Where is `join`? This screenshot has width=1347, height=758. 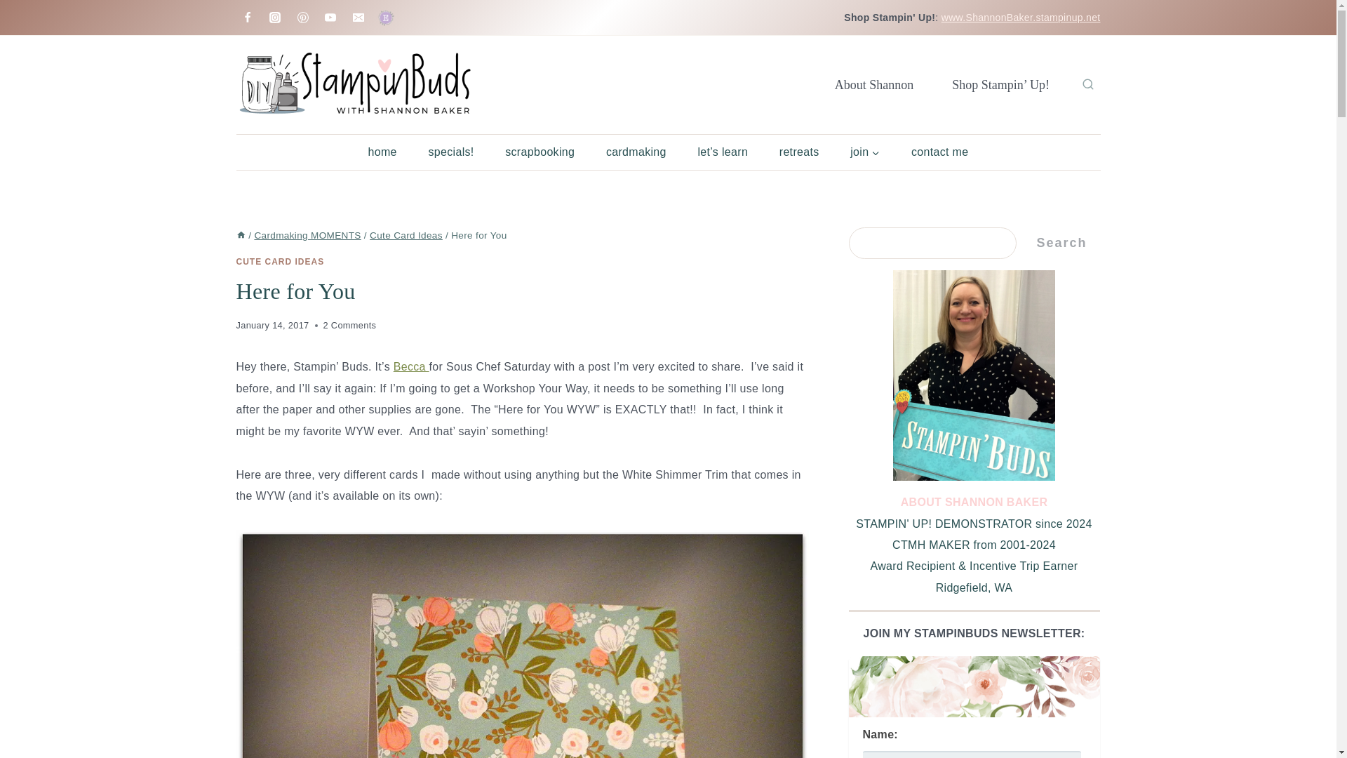
join is located at coordinates (865, 152).